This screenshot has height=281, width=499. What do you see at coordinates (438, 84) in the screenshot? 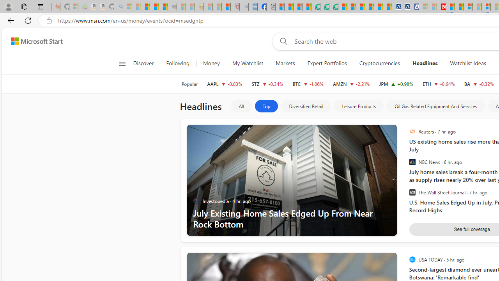
I see `ETH Ethereum decrease 2,624.30 -16.80 -0.64%` at bounding box center [438, 84].